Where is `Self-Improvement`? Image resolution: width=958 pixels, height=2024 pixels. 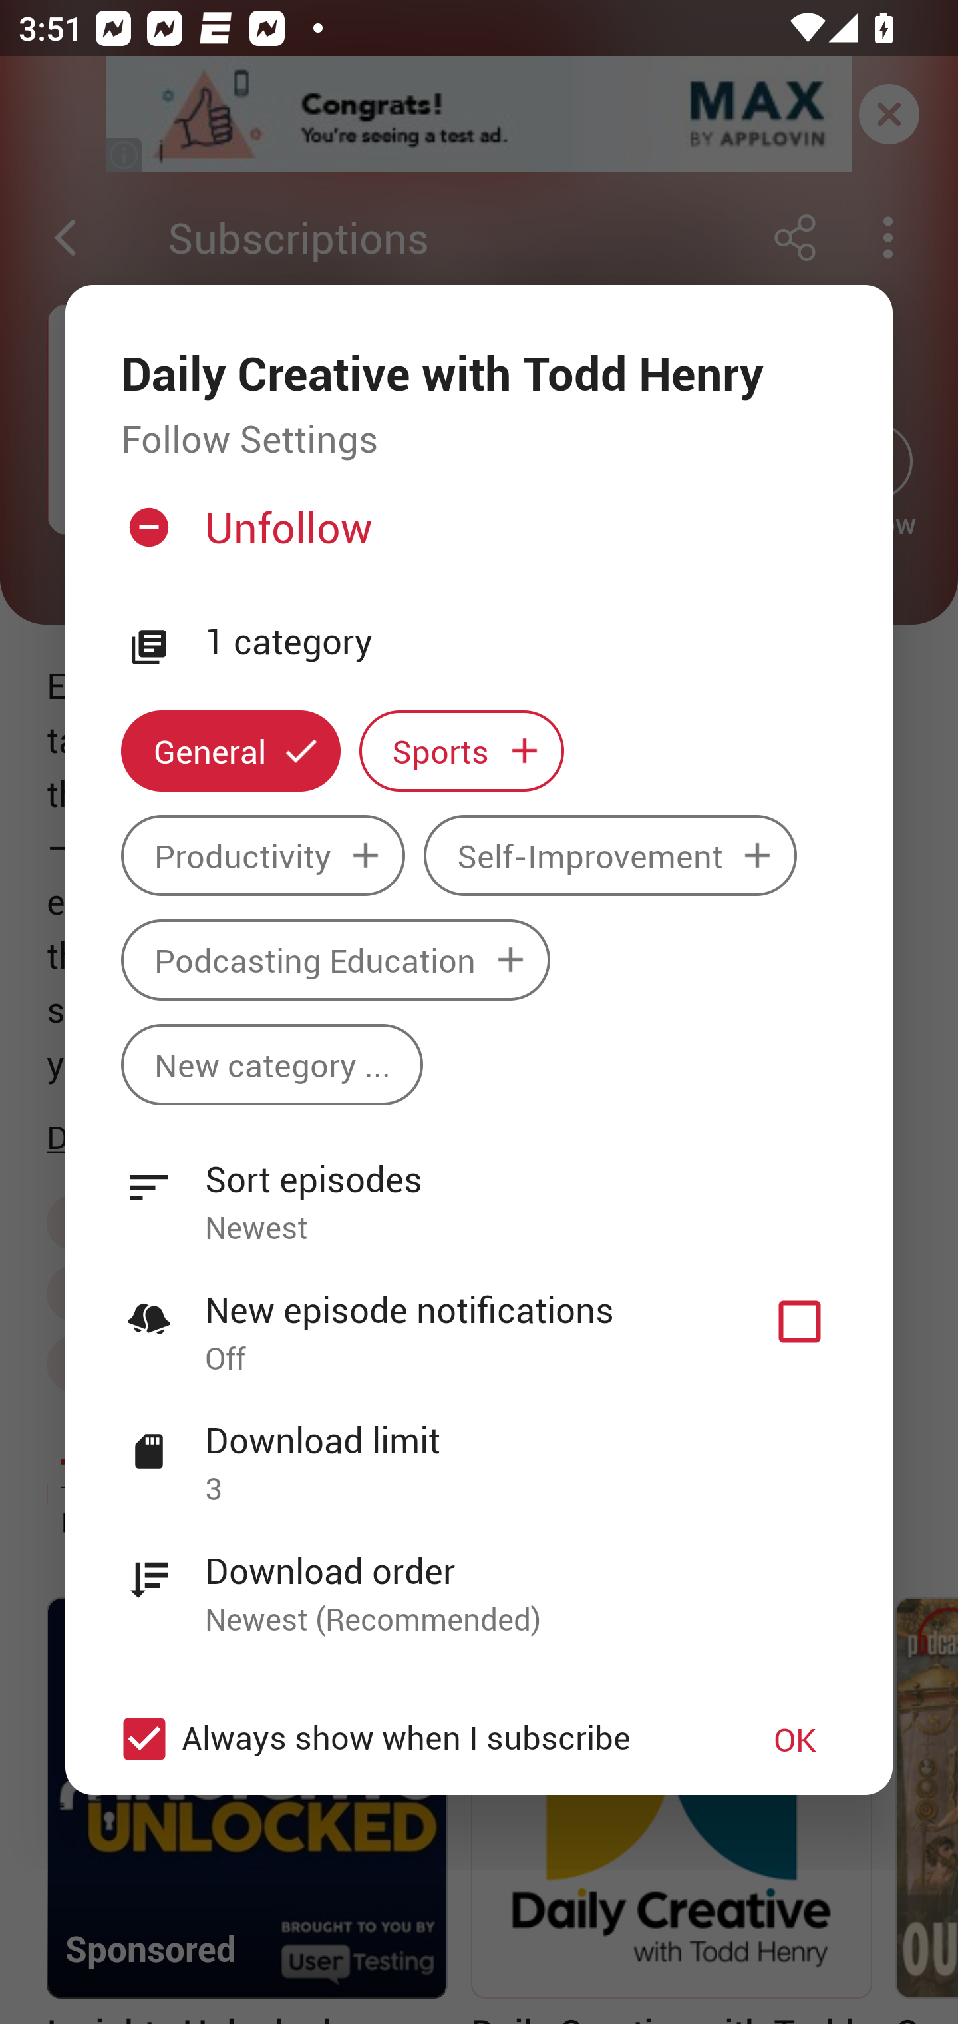
Self-Improvement is located at coordinates (610, 856).